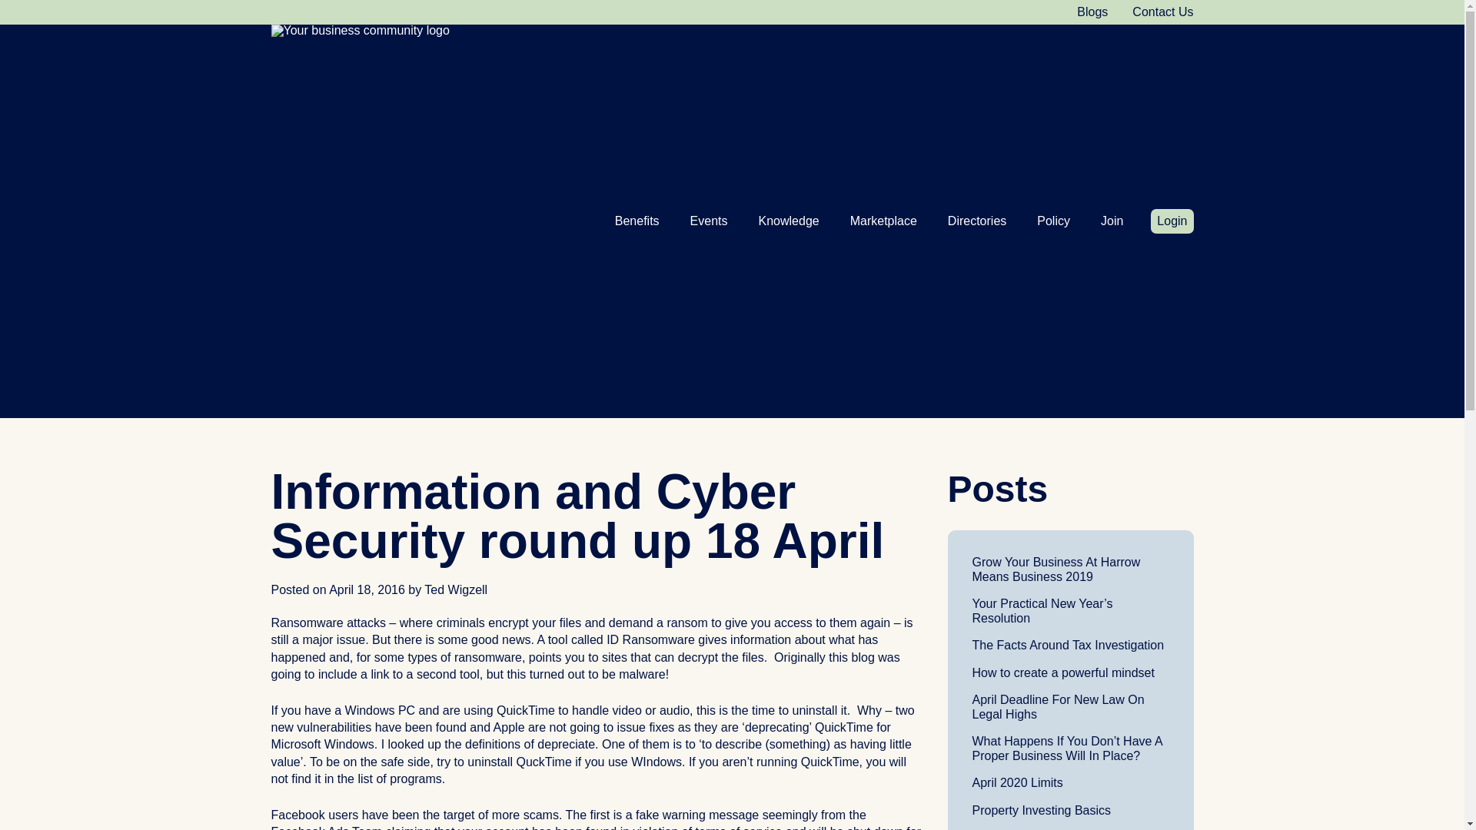 The image size is (1476, 830). What do you see at coordinates (650, 639) in the screenshot?
I see `ID Ransomware` at bounding box center [650, 639].